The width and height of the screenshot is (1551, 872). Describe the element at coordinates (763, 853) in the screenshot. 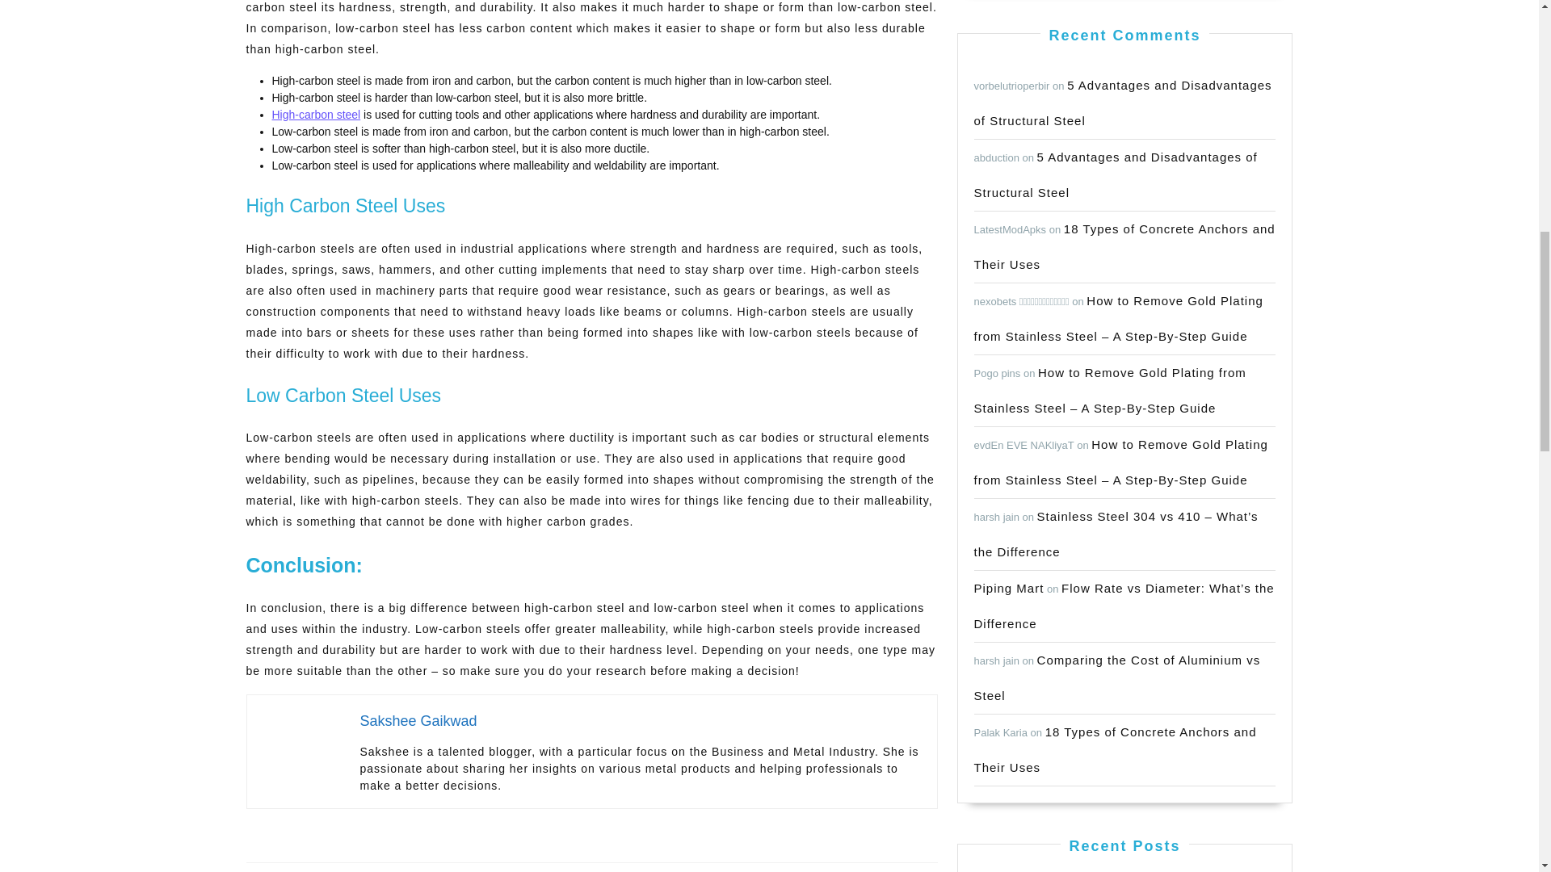

I see `Sakshee Gaikwad` at that location.